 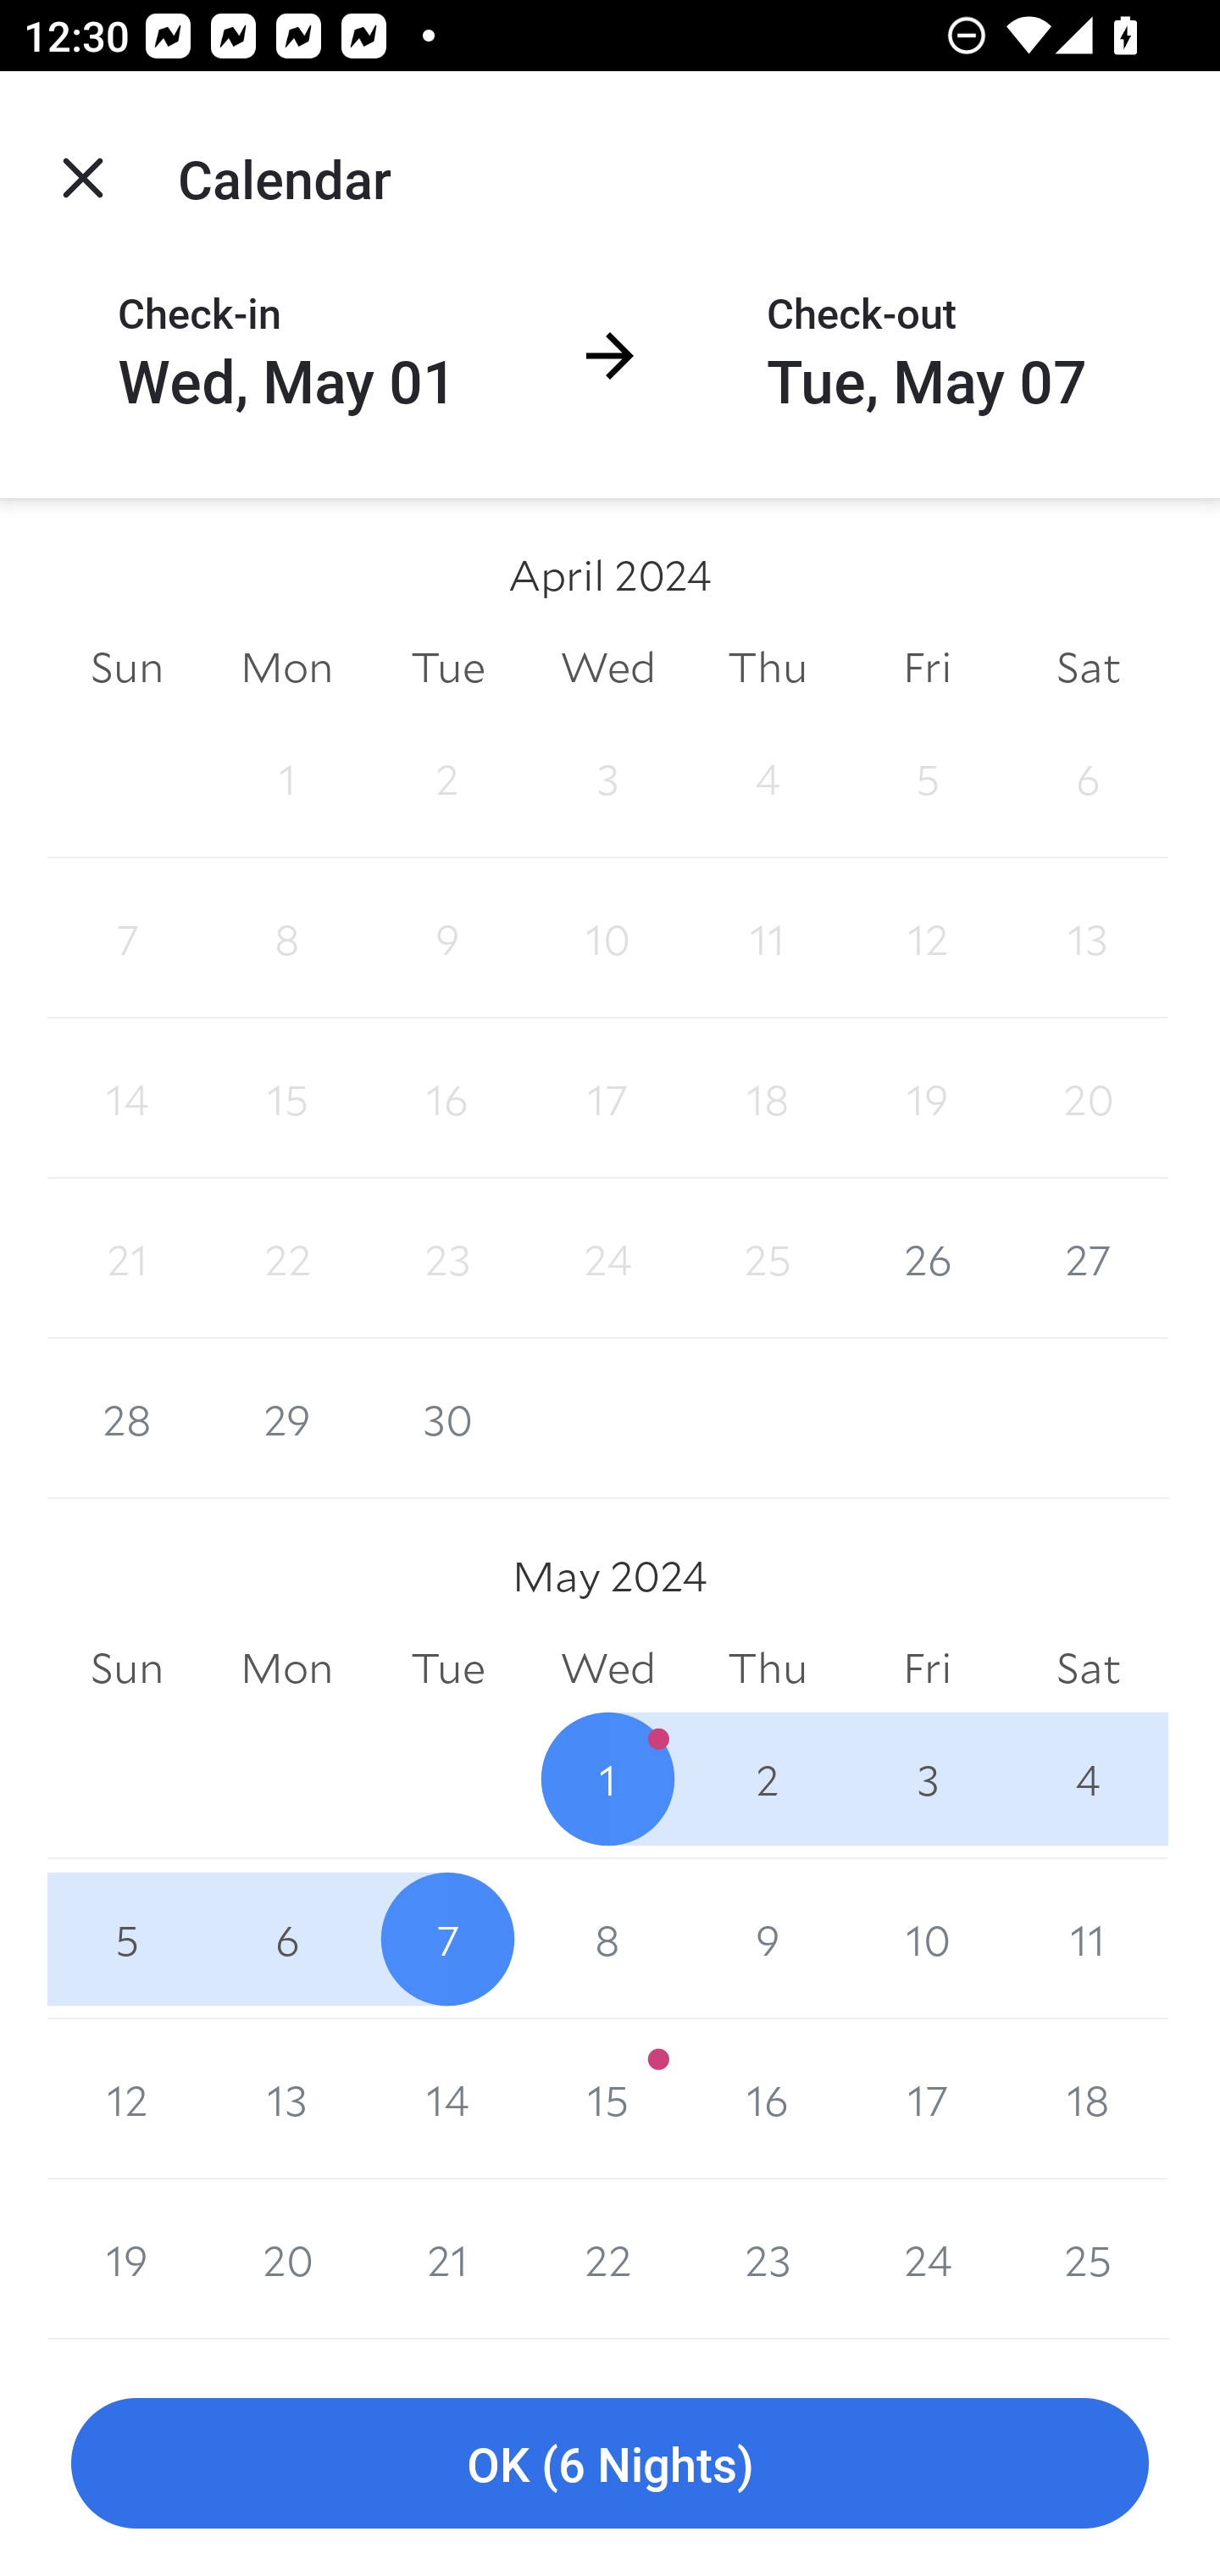 What do you see at coordinates (1088, 2259) in the screenshot?
I see `25 25 May 2024` at bounding box center [1088, 2259].